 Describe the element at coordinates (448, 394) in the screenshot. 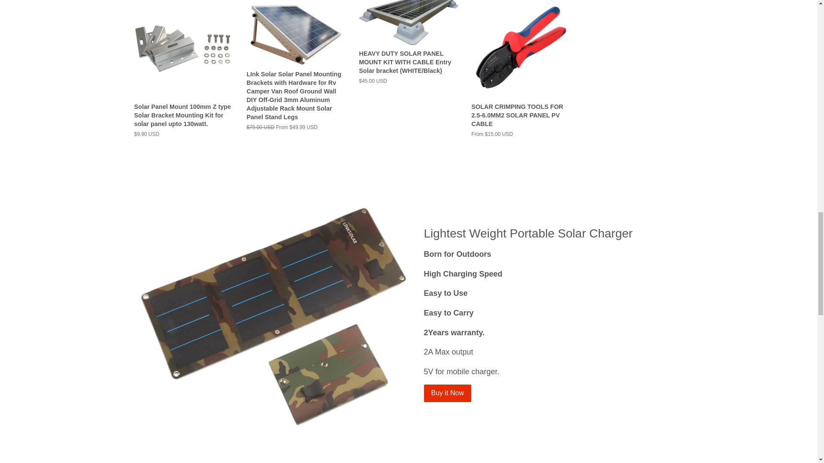

I see `Buy it Now` at that location.